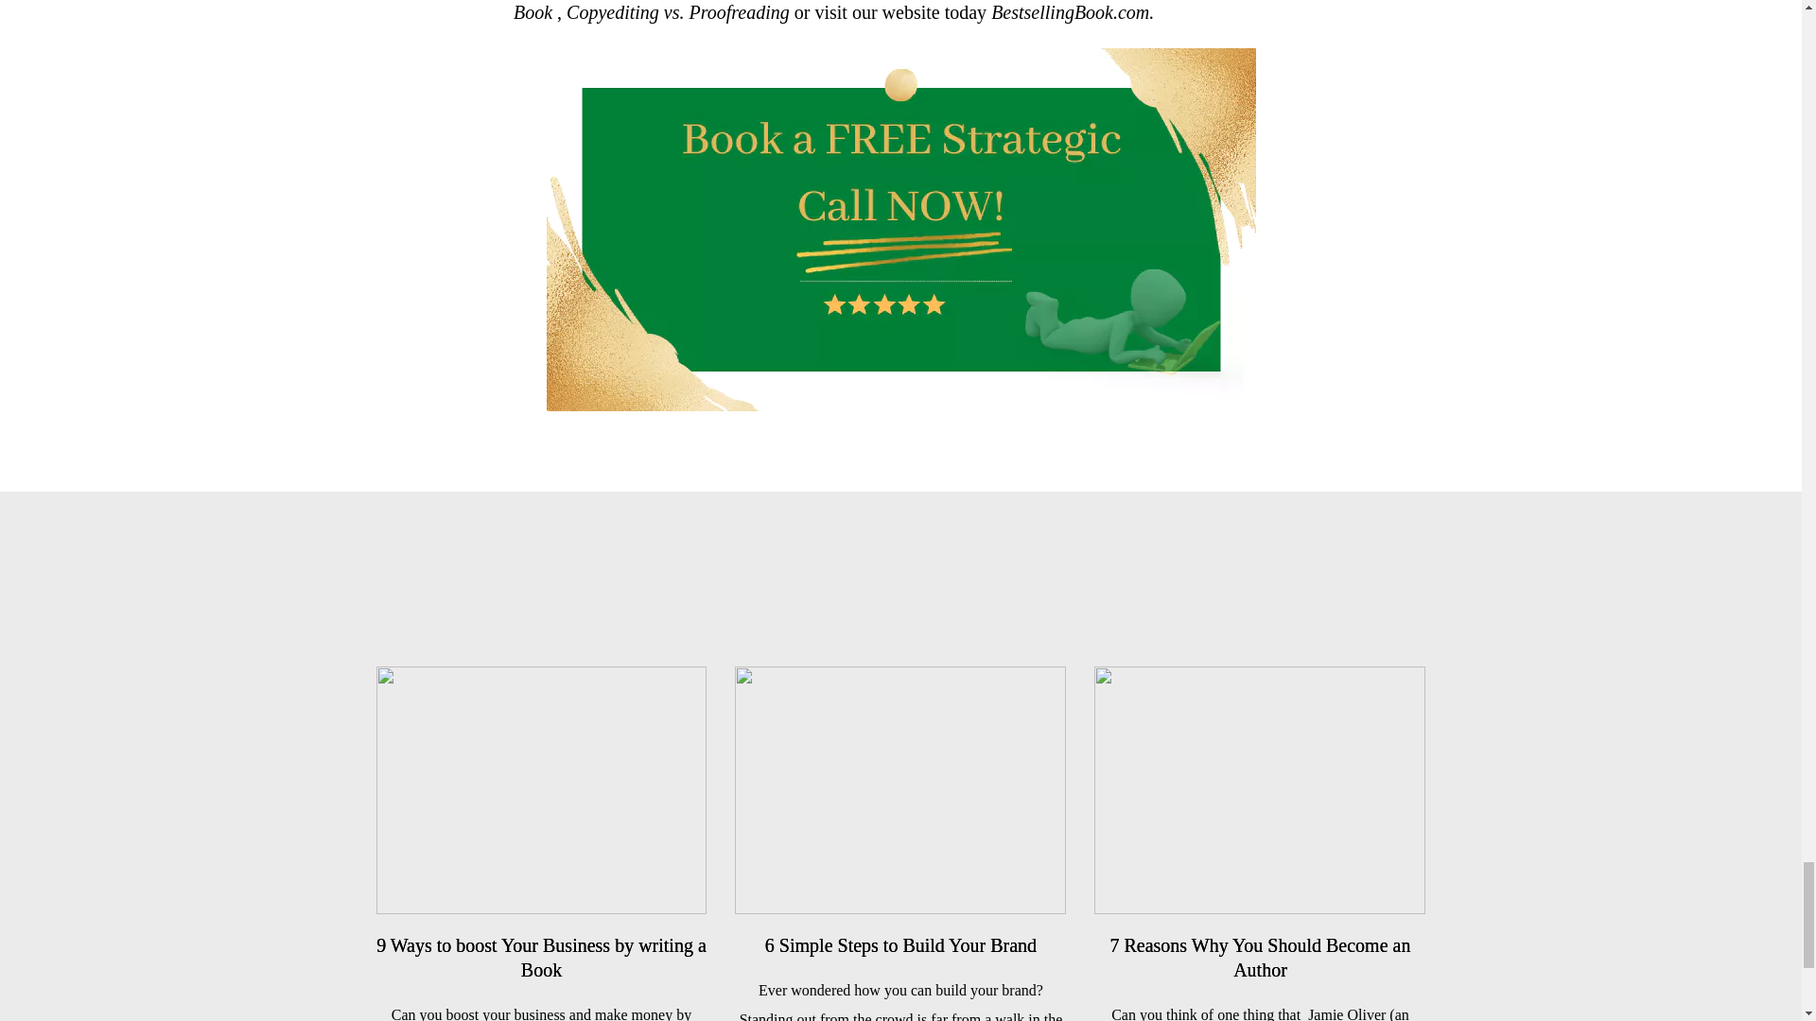  What do you see at coordinates (1071, 11) in the screenshot?
I see `BestsellingBook.com` at bounding box center [1071, 11].